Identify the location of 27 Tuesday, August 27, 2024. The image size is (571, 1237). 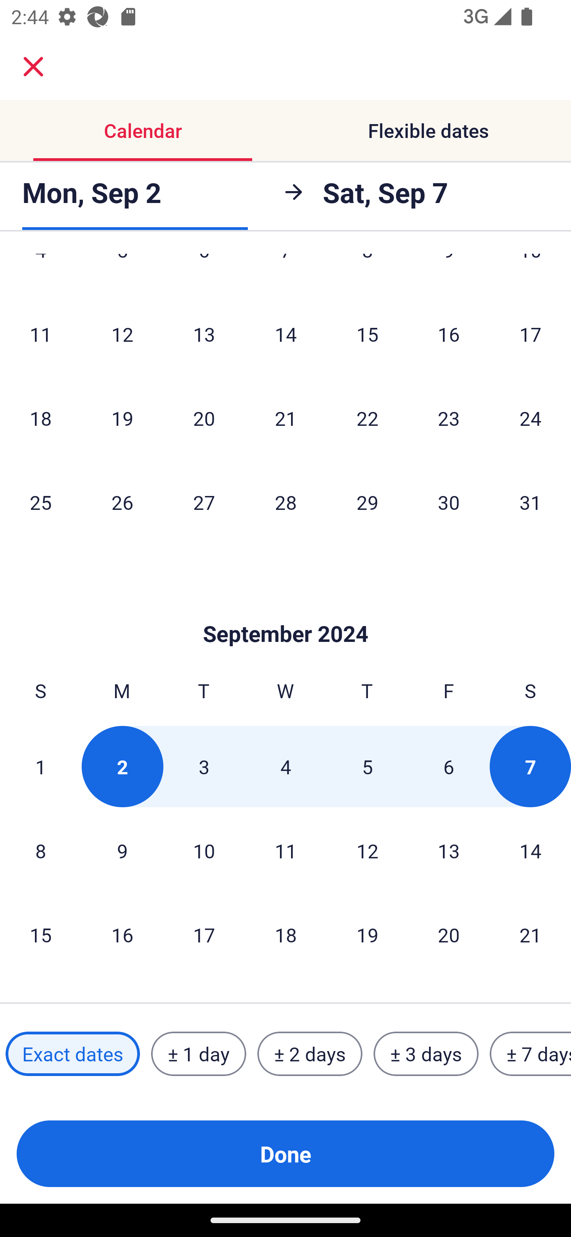
(204, 502).